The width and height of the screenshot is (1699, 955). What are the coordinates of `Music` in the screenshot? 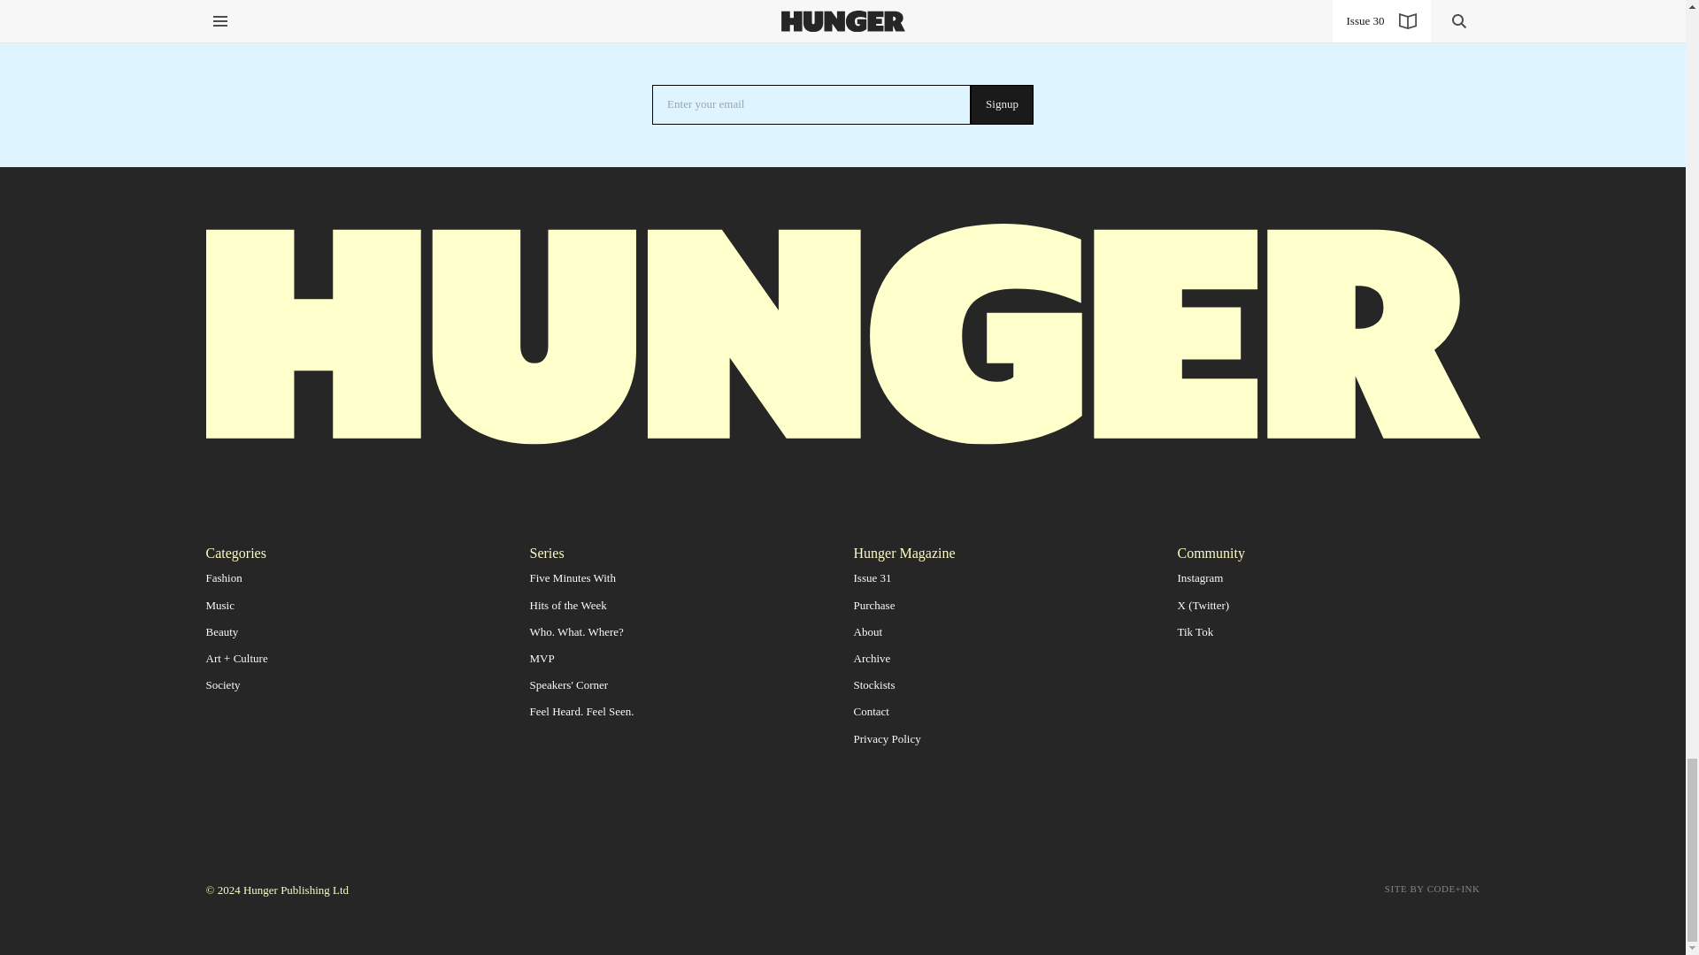 It's located at (219, 605).